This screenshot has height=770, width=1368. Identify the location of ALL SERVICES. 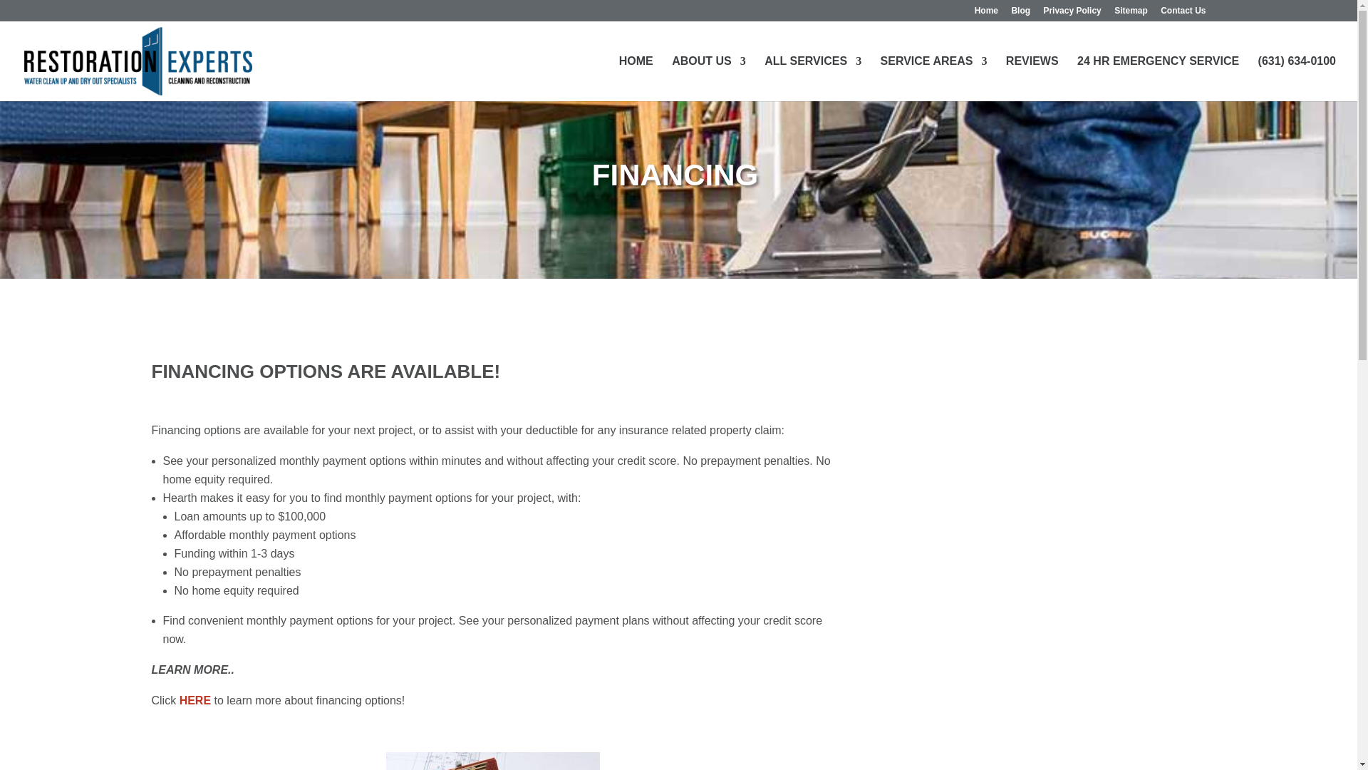
(813, 78).